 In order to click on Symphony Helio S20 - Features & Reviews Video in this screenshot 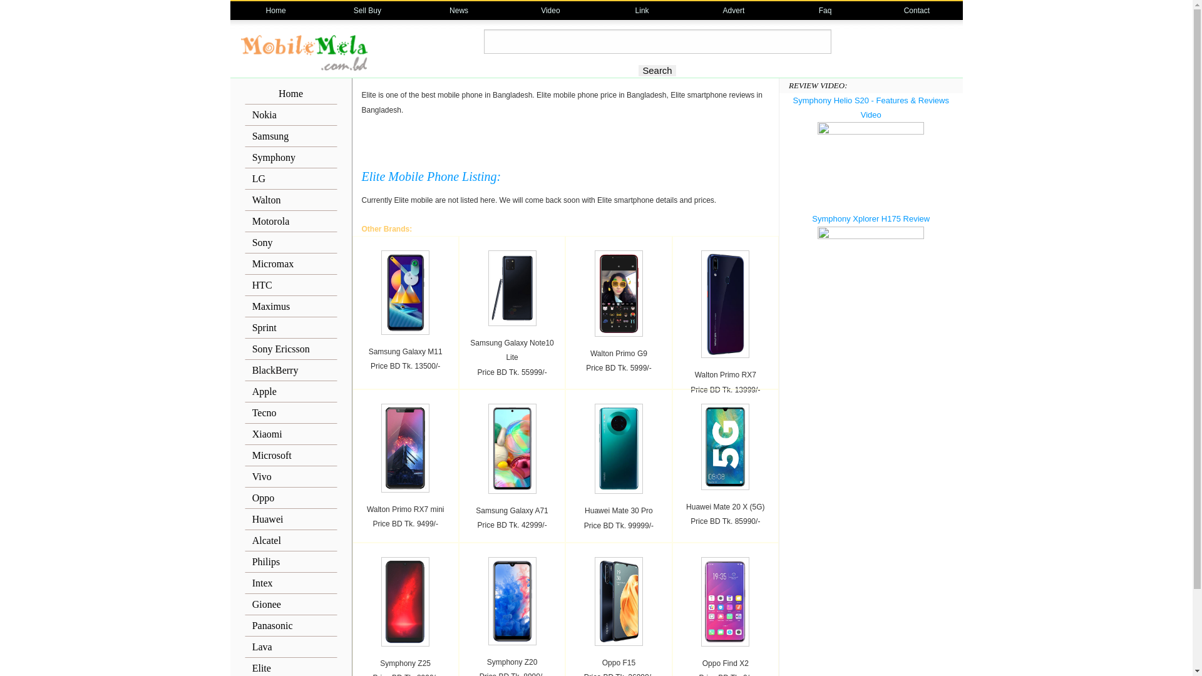, I will do `click(871, 108)`.